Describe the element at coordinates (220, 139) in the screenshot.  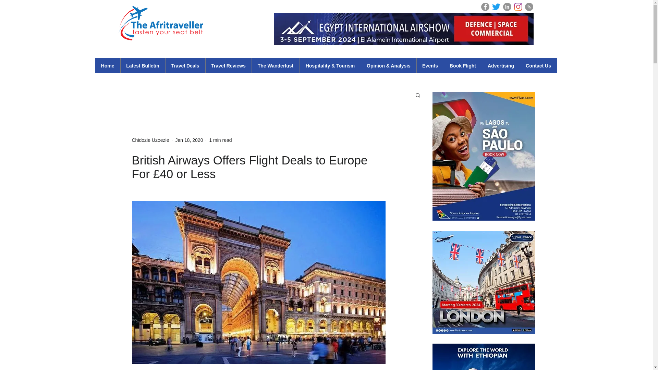
I see `1 min read` at that location.